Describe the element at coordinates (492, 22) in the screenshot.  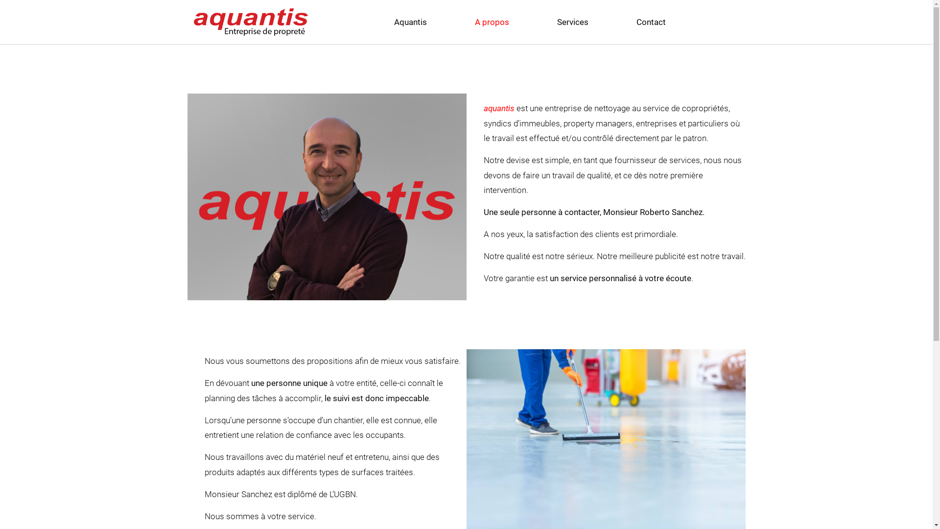
I see `A propos` at that location.